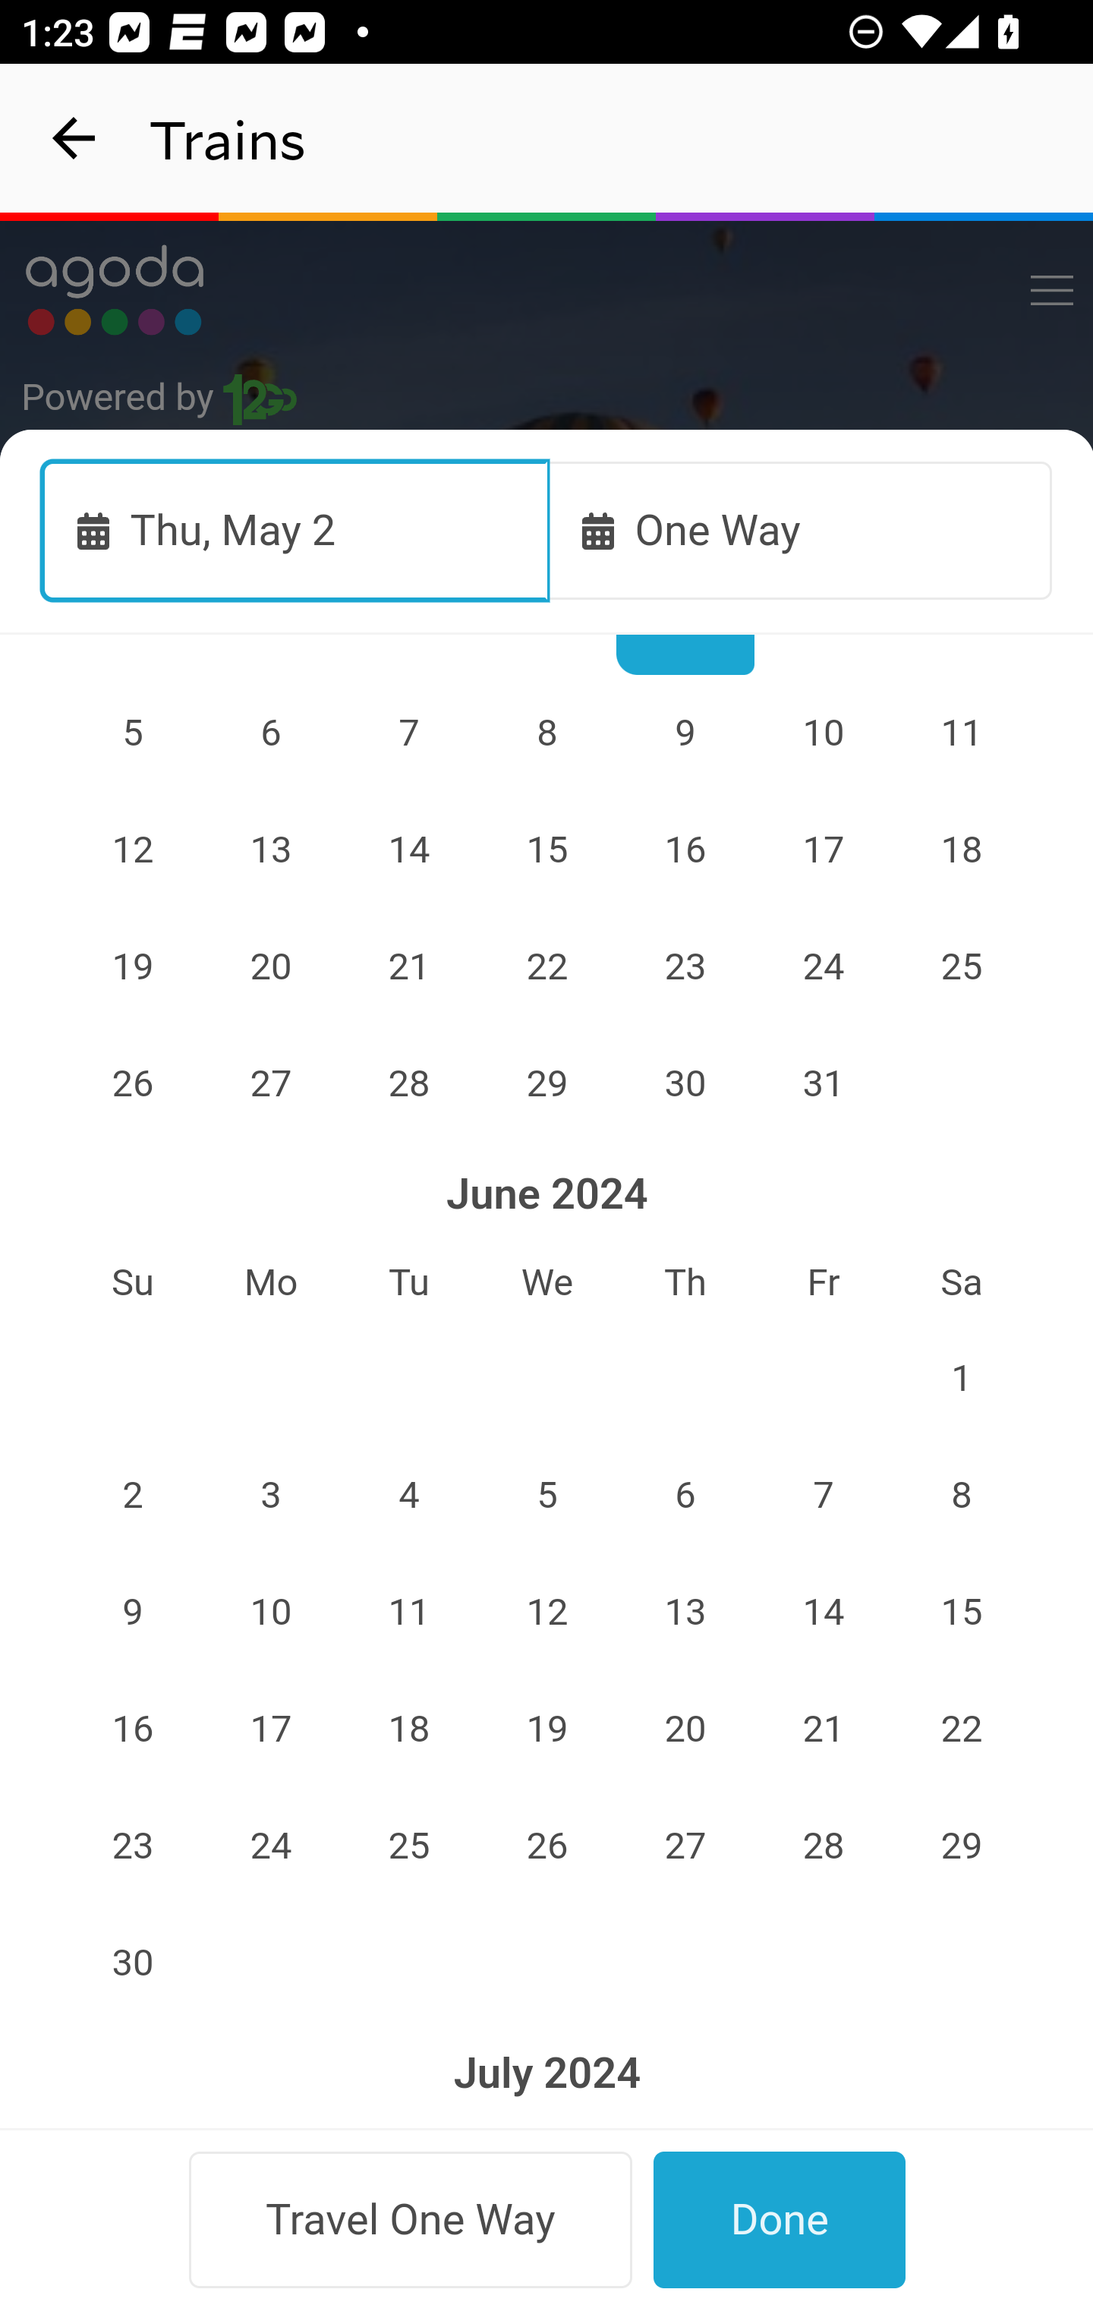  Describe the element at coordinates (780, 2220) in the screenshot. I see `Done` at that location.